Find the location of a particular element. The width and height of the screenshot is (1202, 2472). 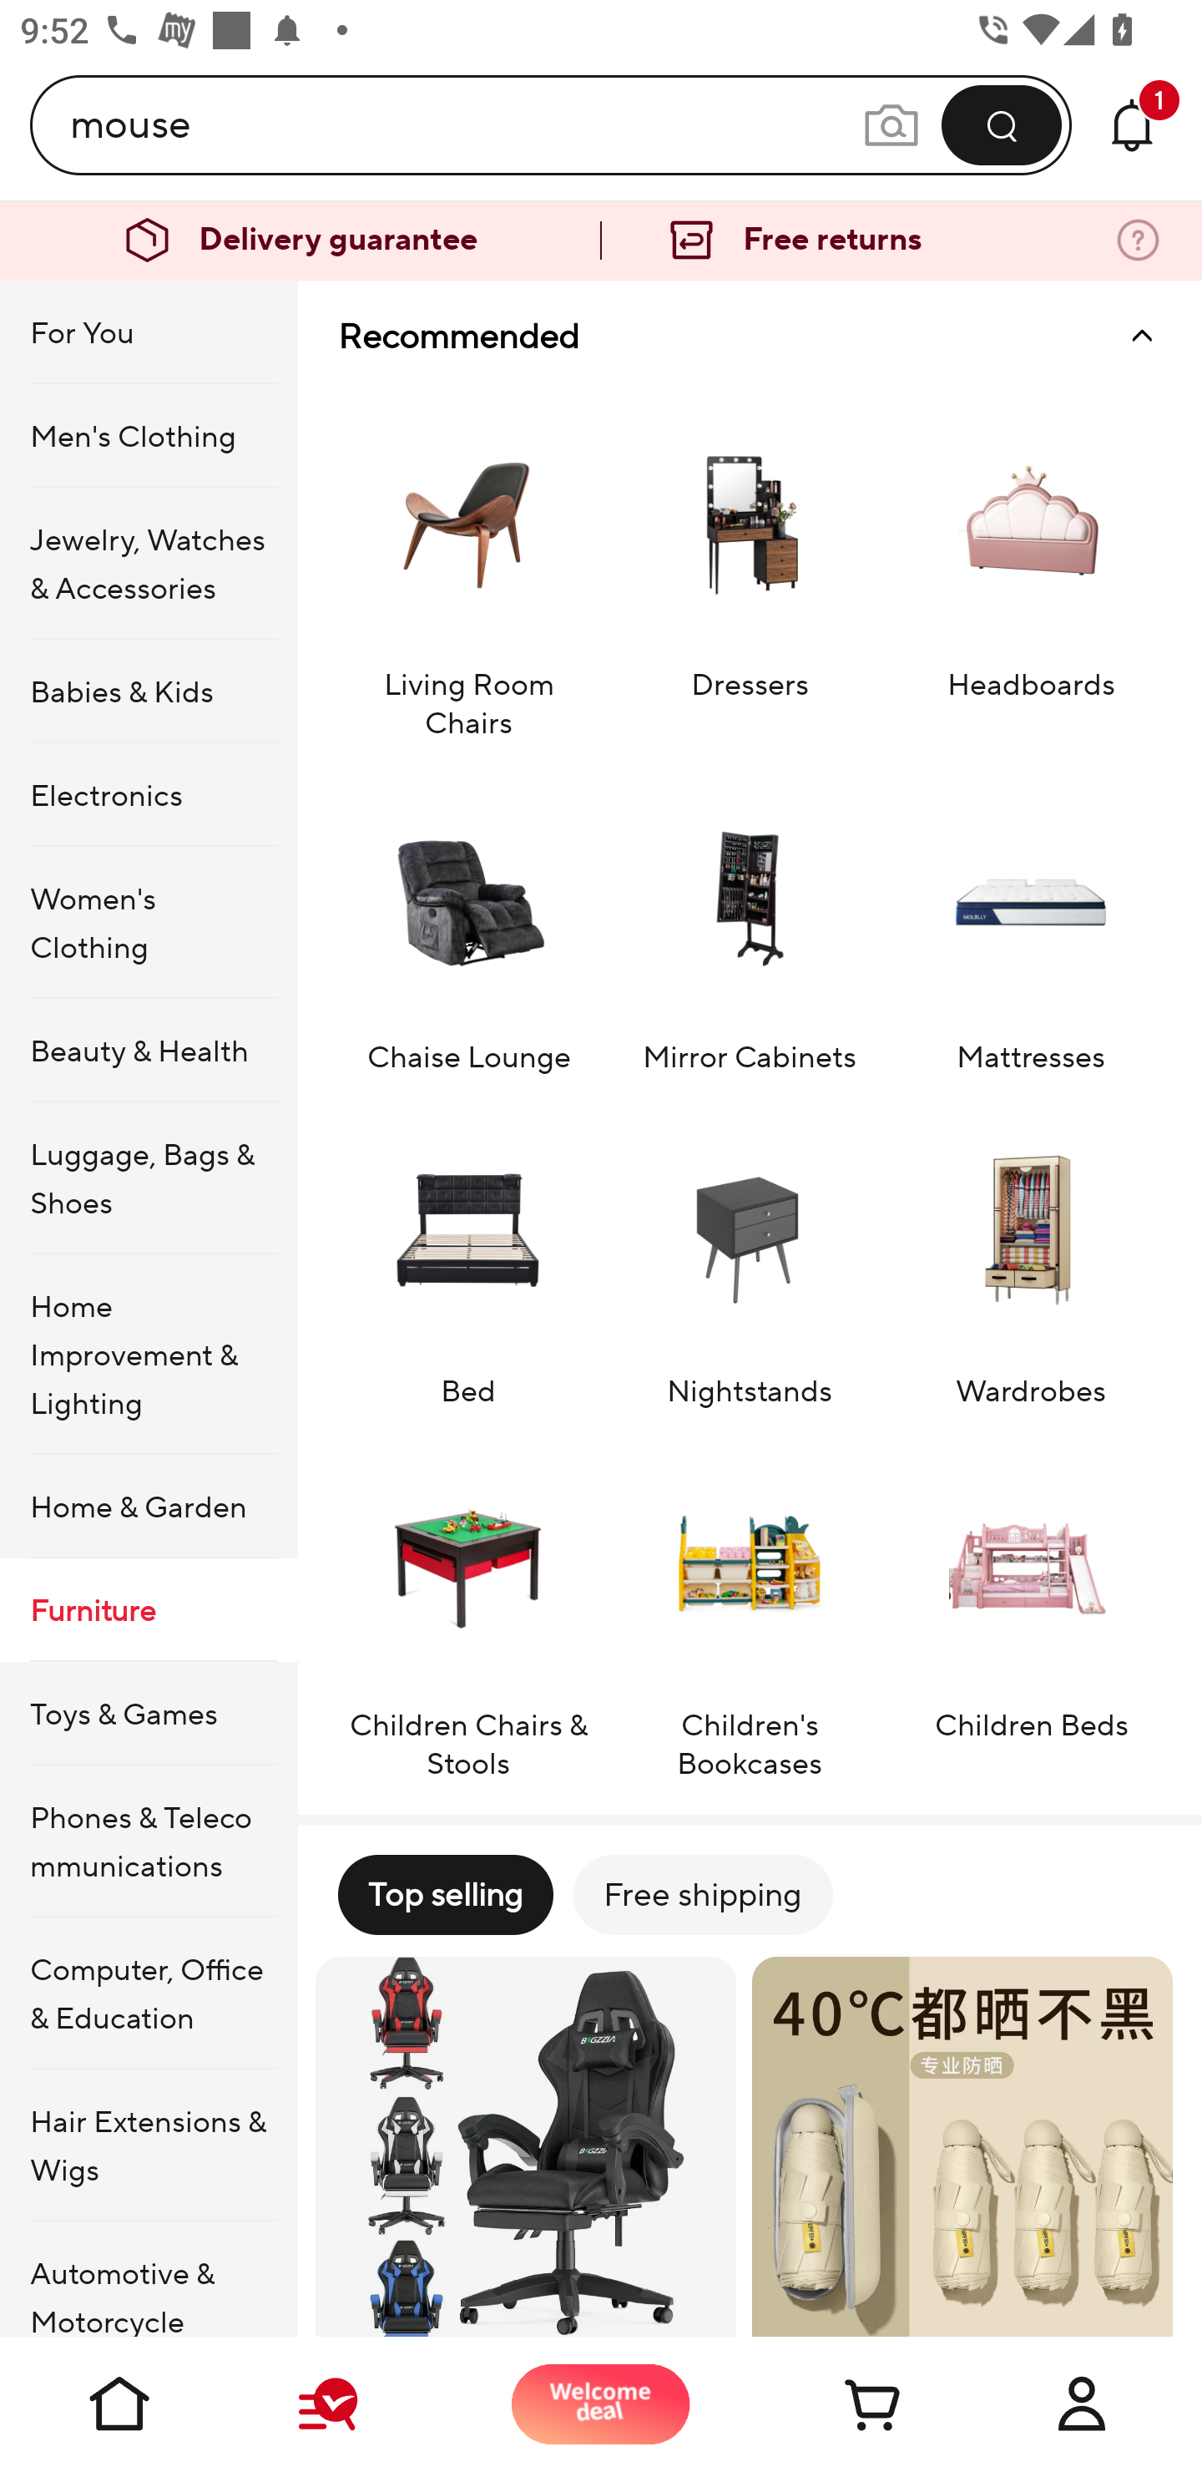

Messages 1 is located at coordinates (1132, 124).